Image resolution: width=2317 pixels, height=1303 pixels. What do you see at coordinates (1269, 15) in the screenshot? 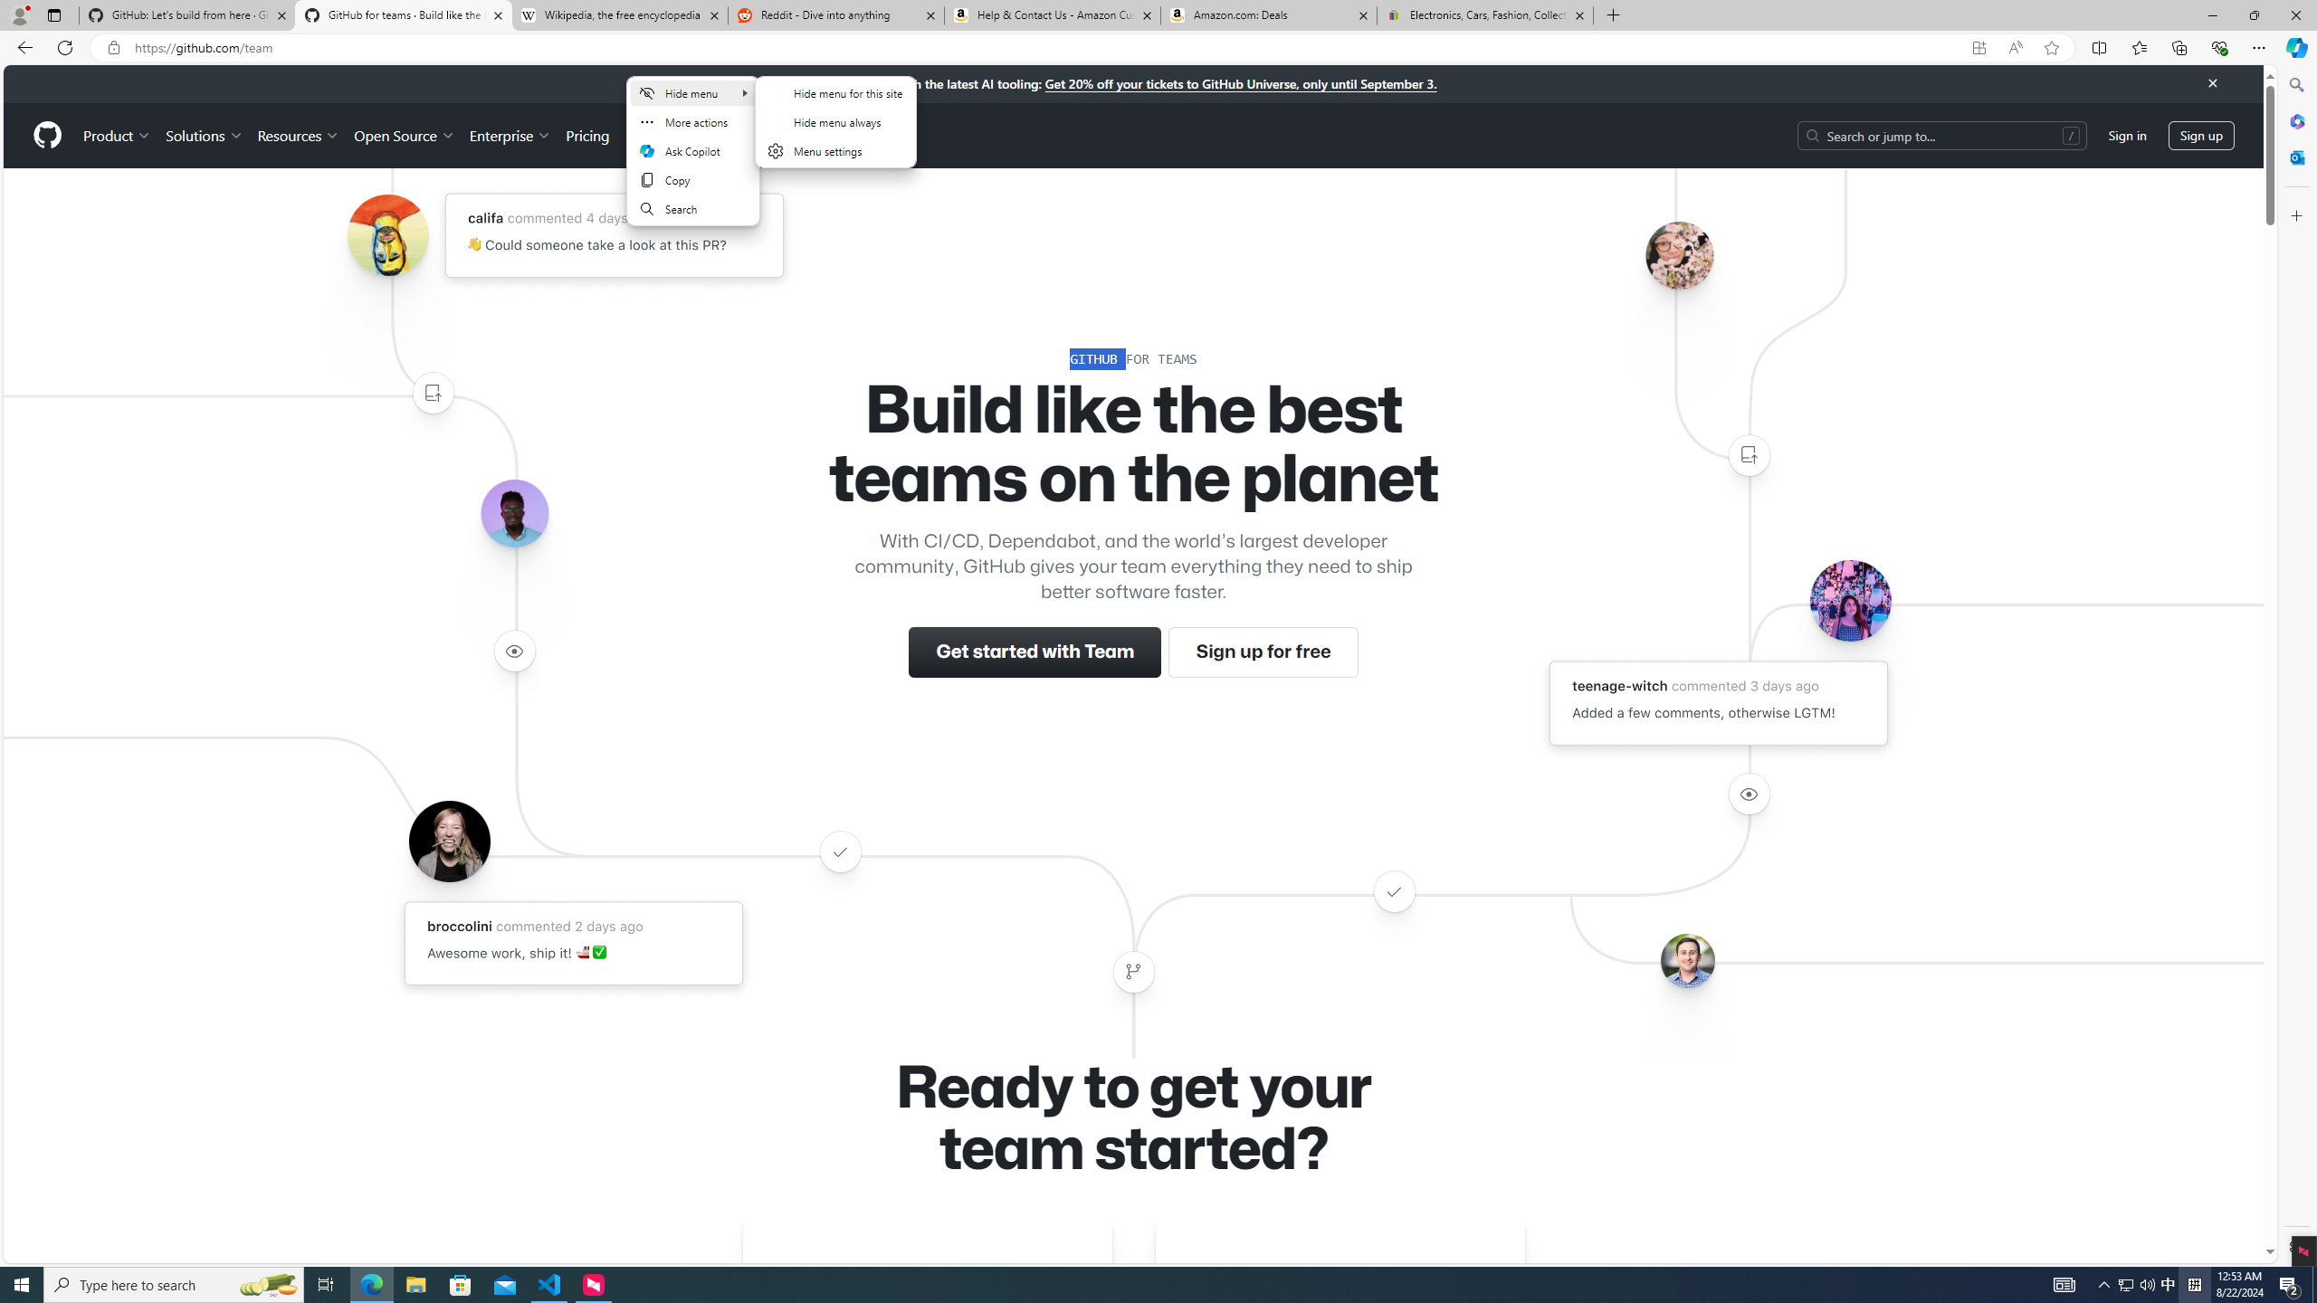
I see `Amazon.com: Deals` at bounding box center [1269, 15].